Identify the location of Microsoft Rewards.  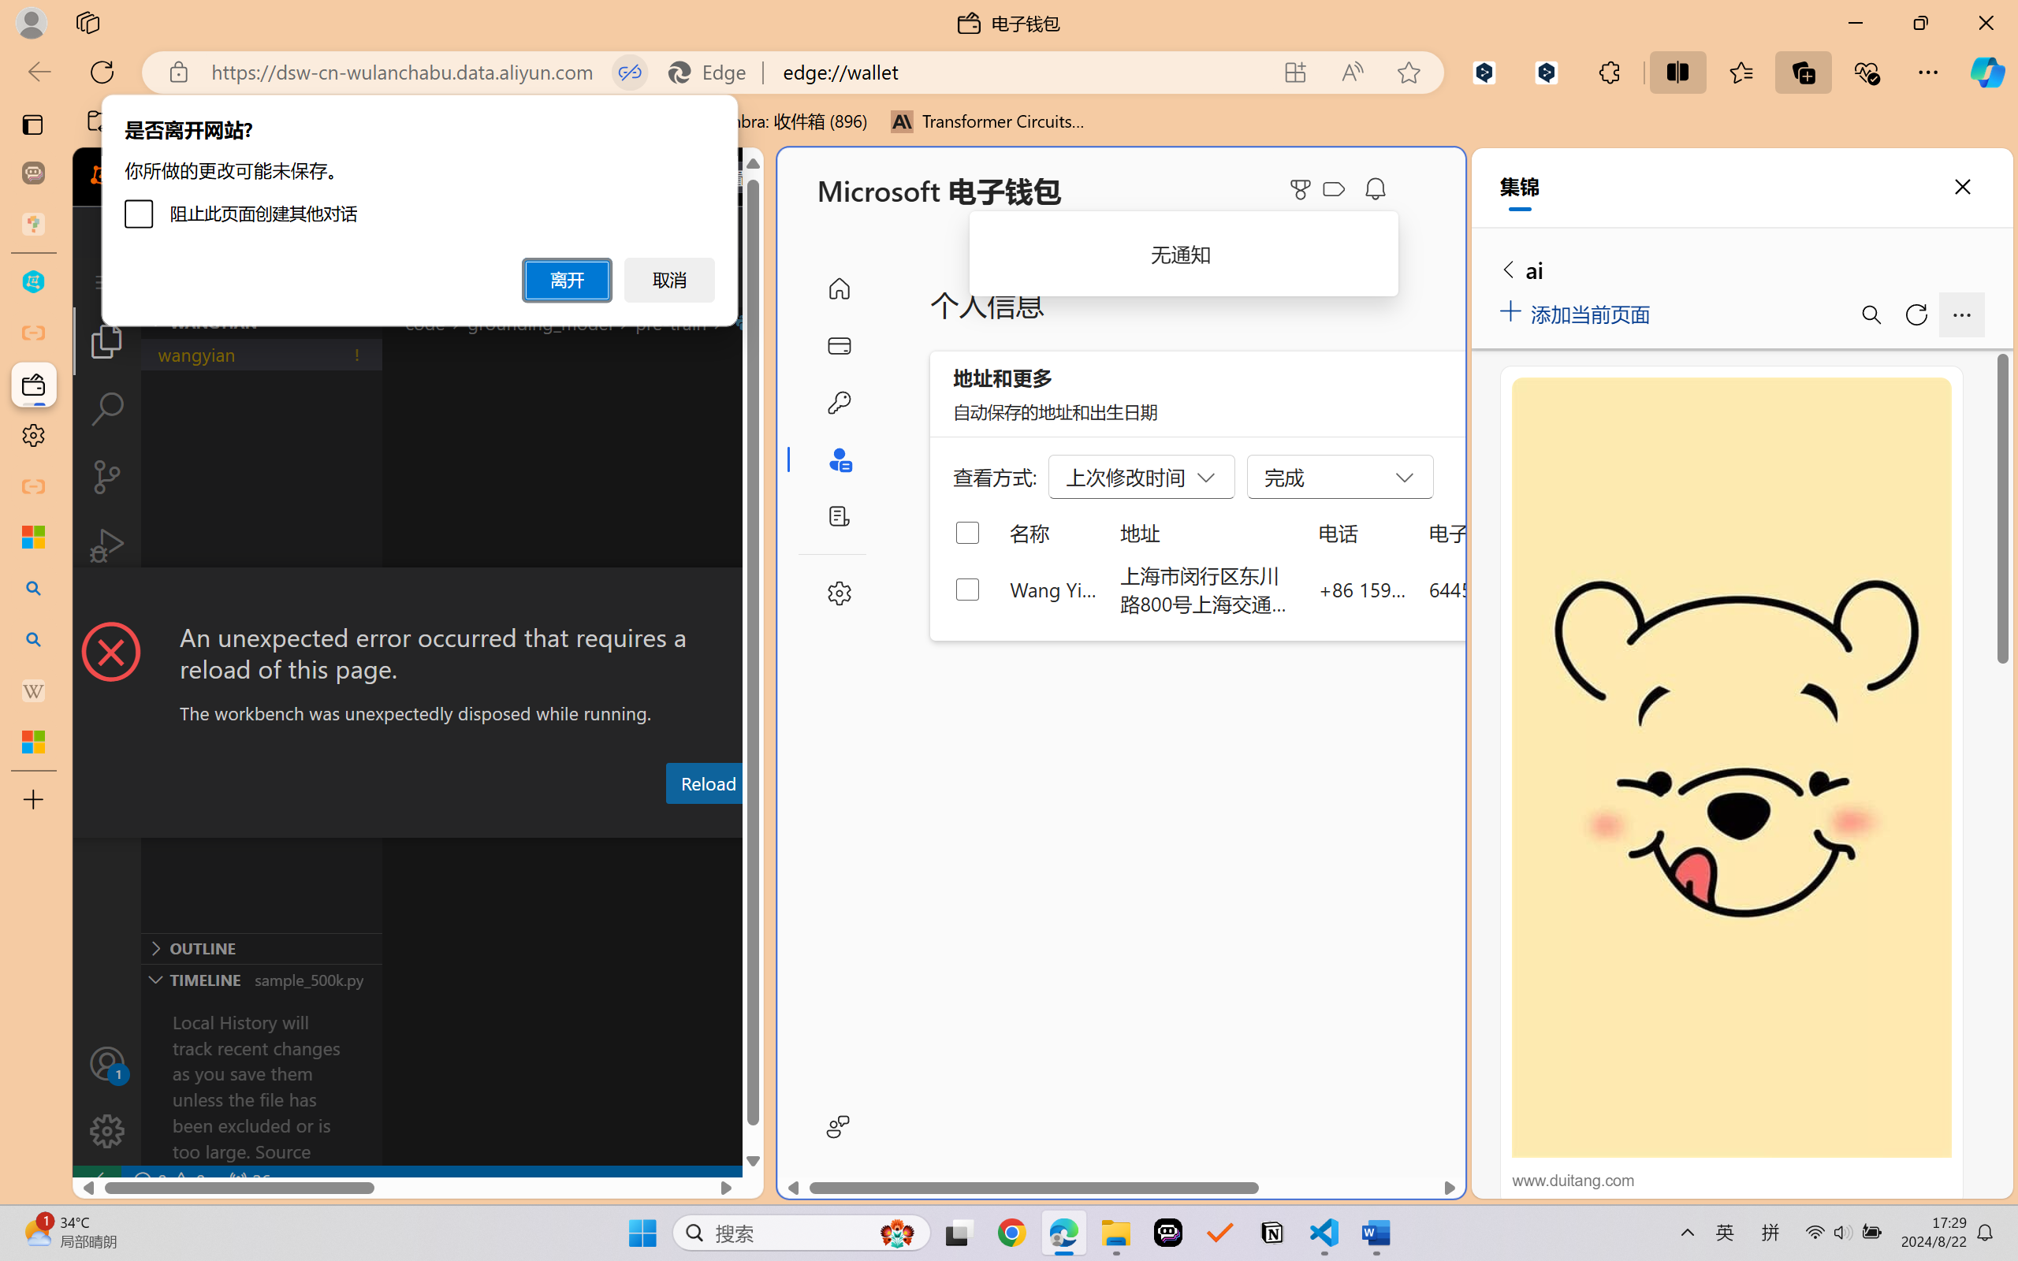
(1303, 189).